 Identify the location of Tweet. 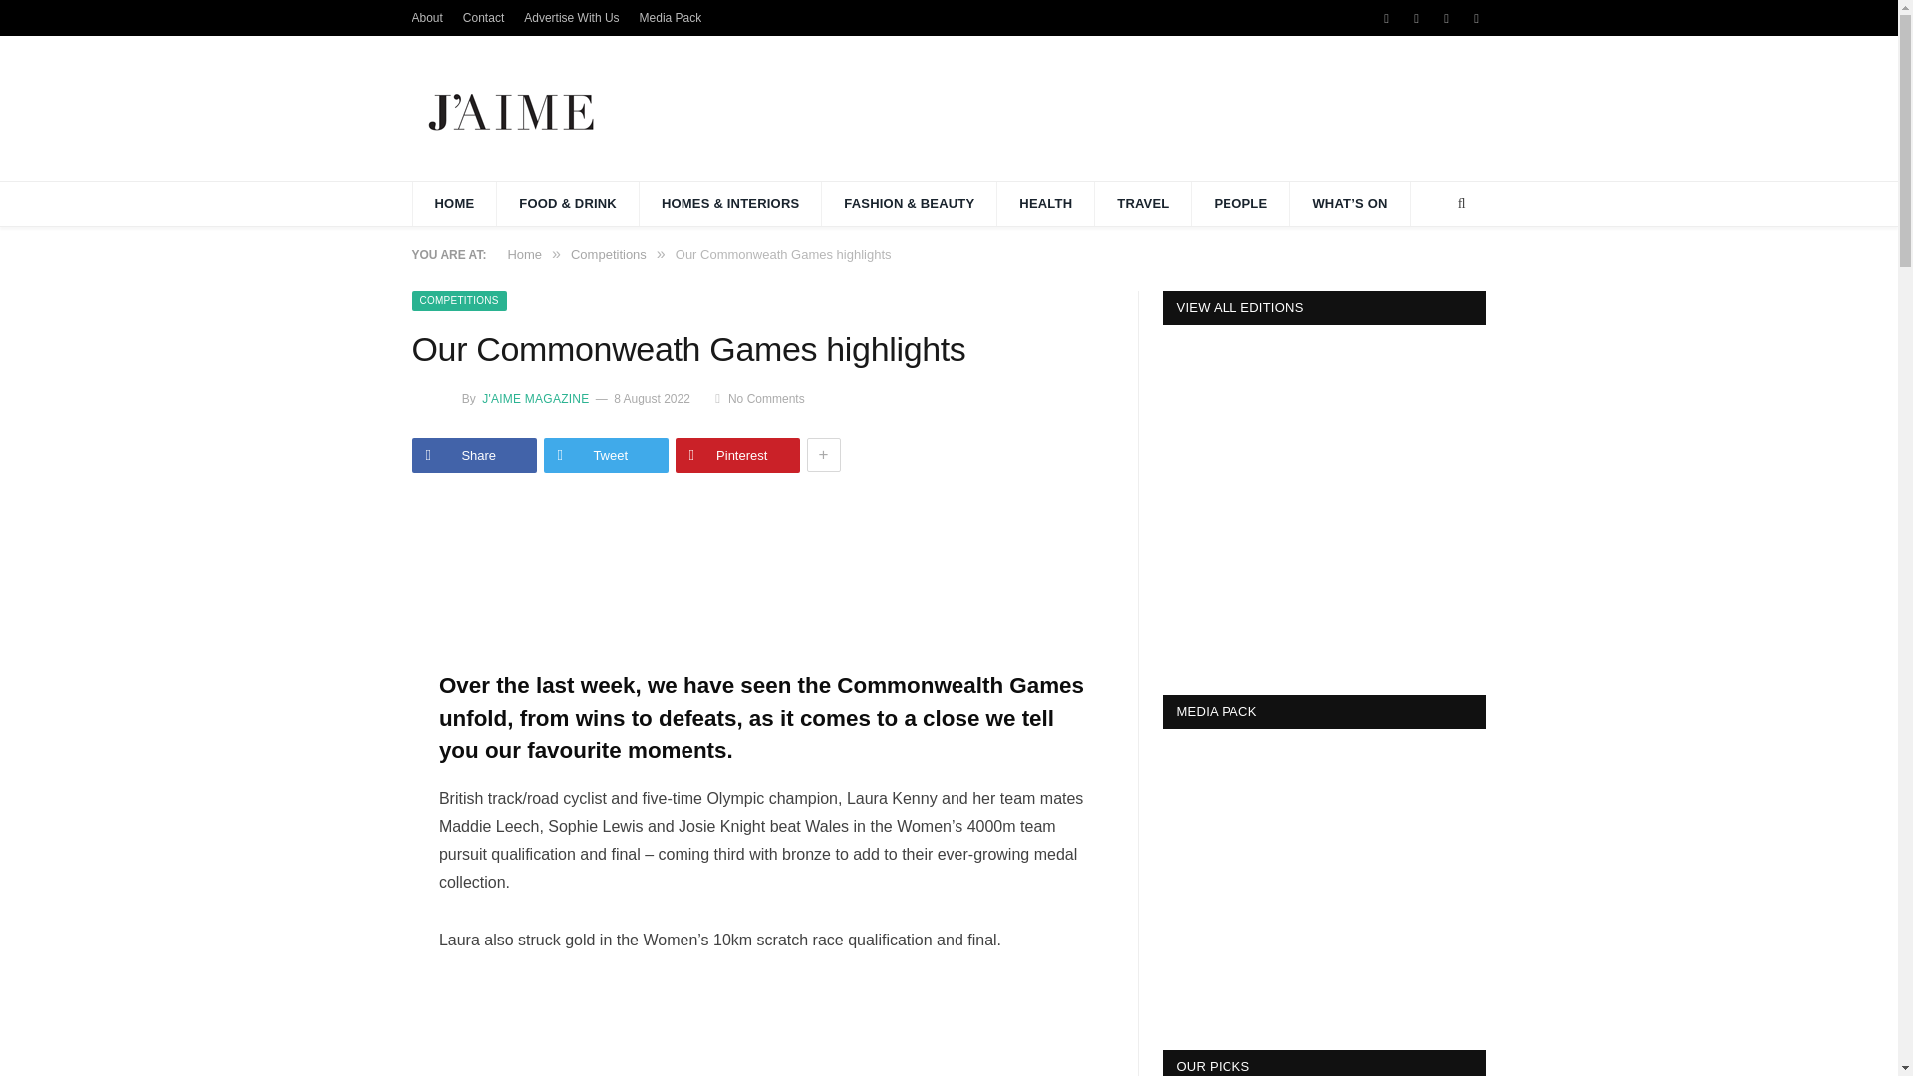
(606, 455).